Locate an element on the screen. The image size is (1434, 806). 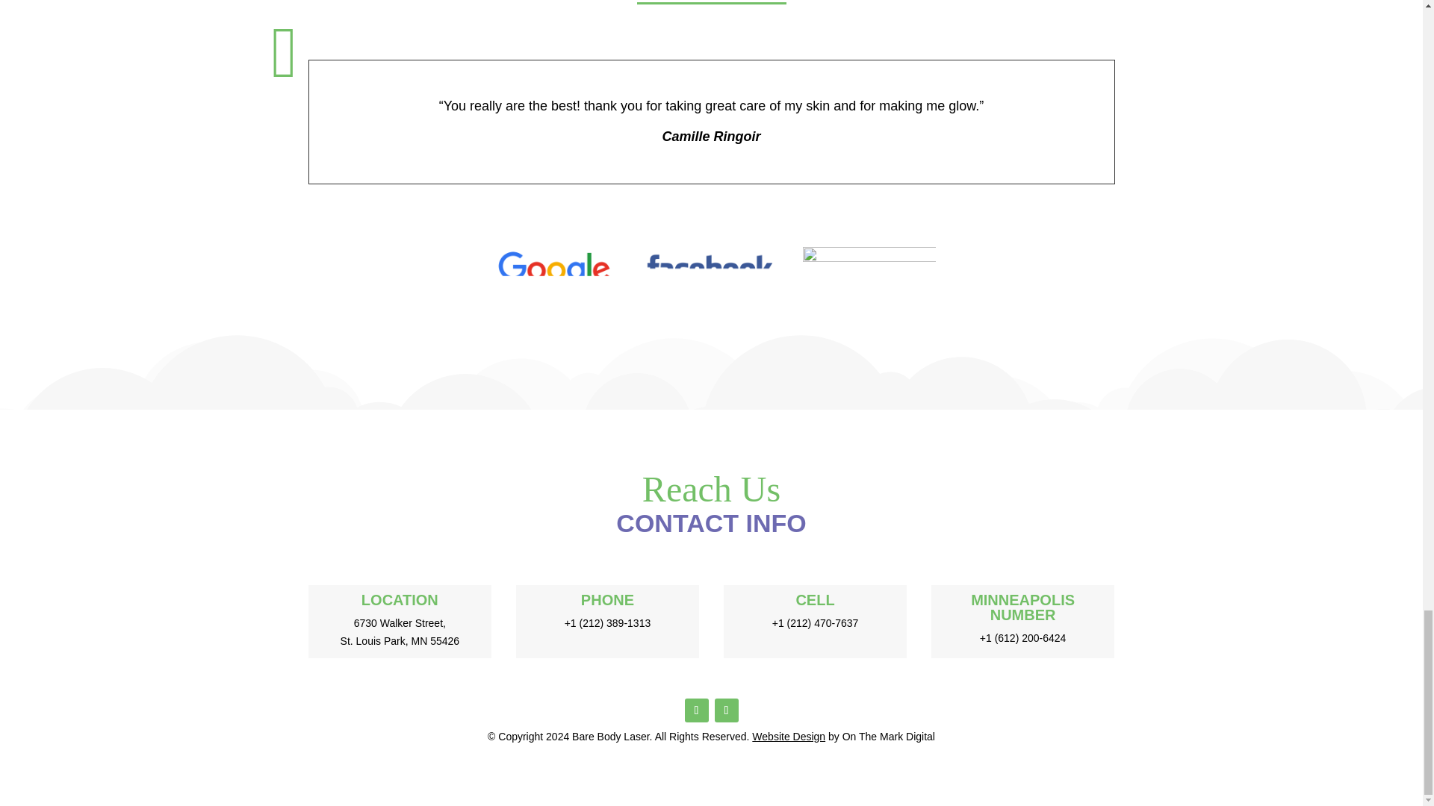
facebook-reviews is located at coordinates (712, 276).